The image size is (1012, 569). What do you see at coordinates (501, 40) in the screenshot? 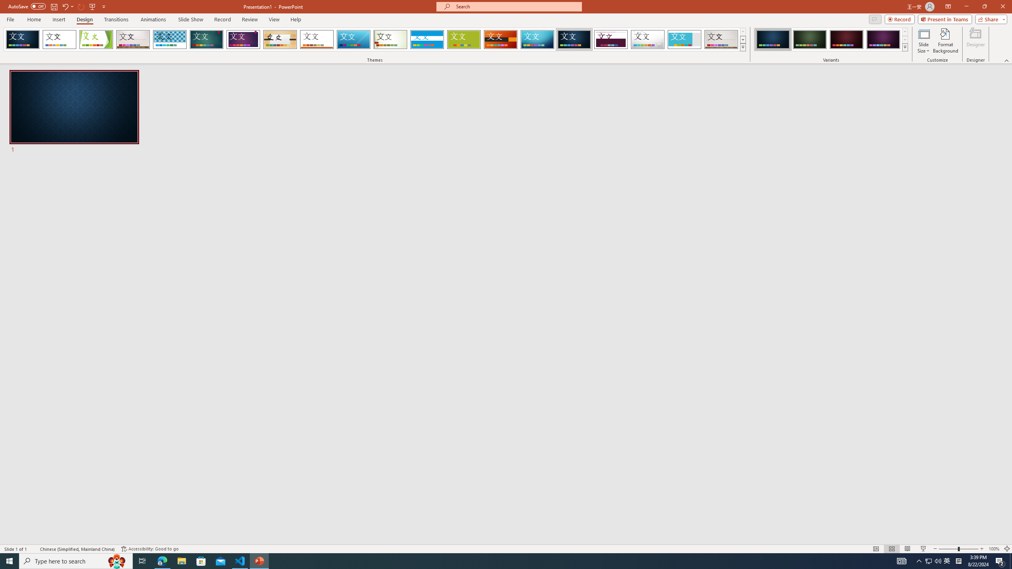
I see `Berlin Loading Preview...` at bounding box center [501, 40].